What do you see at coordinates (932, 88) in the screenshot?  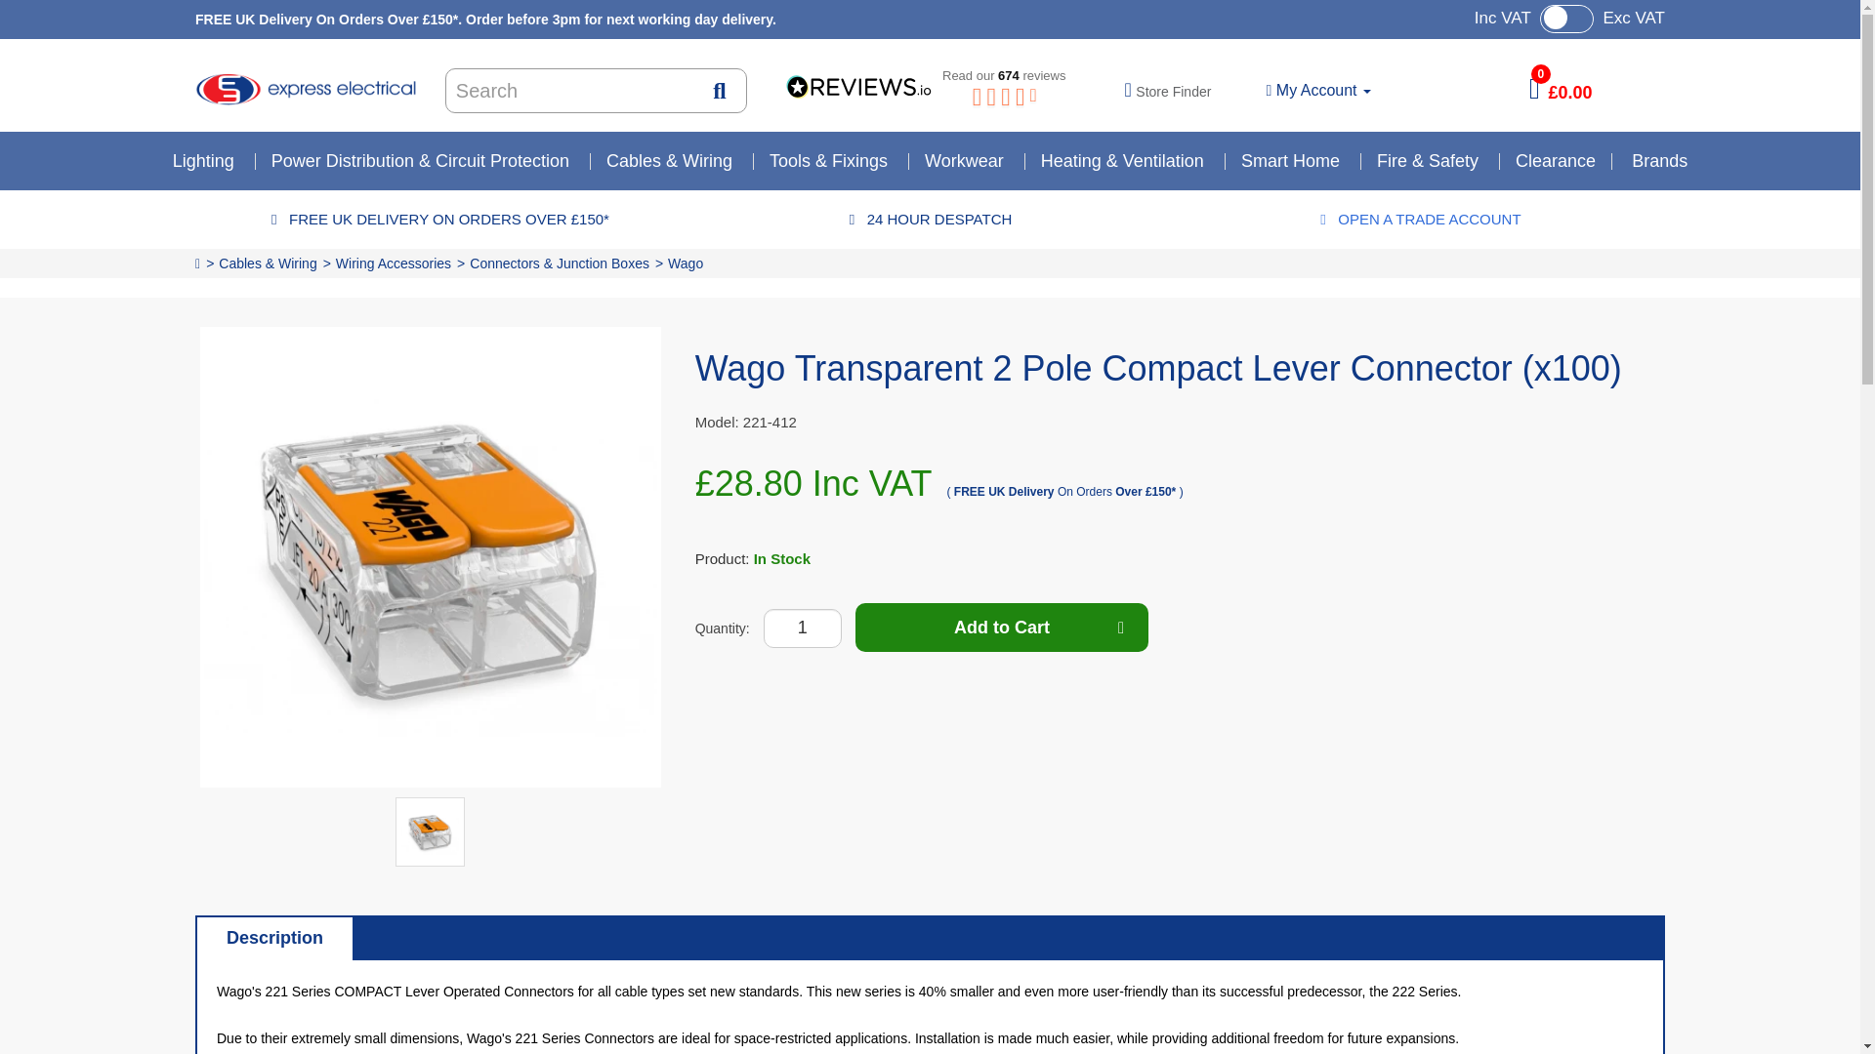 I see `Reviews Badge Ribbon Widget` at bounding box center [932, 88].